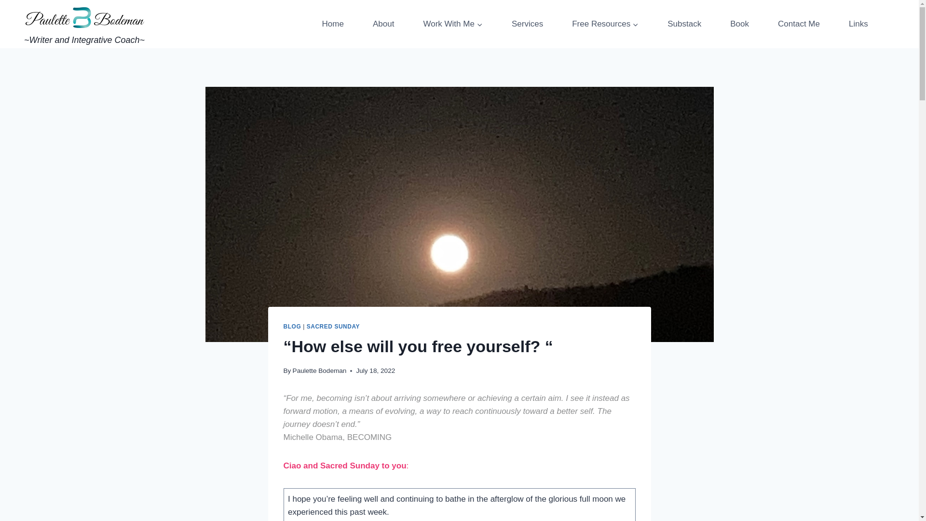  Describe the element at coordinates (333, 326) in the screenshot. I see `SACRED SUNDAY` at that location.